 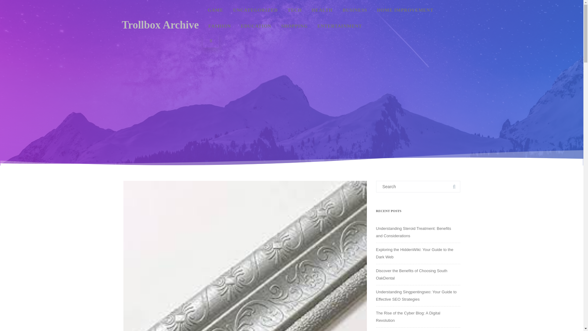 What do you see at coordinates (339, 26) in the screenshot?
I see `ENTERTAINMENT` at bounding box center [339, 26].